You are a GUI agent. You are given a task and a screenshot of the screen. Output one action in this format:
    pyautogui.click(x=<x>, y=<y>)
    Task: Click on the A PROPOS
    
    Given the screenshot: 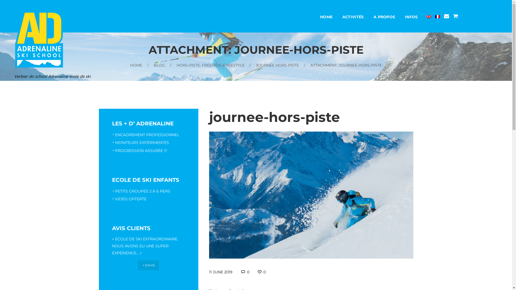 What is the action you would take?
    pyautogui.click(x=384, y=18)
    